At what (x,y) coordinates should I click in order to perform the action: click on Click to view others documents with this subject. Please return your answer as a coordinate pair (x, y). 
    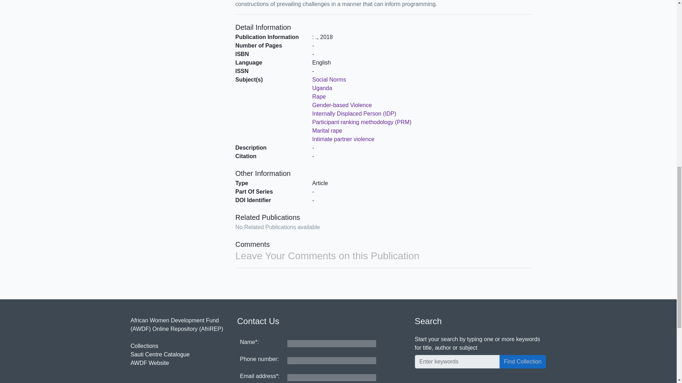
    Looking at the image, I should click on (322, 88).